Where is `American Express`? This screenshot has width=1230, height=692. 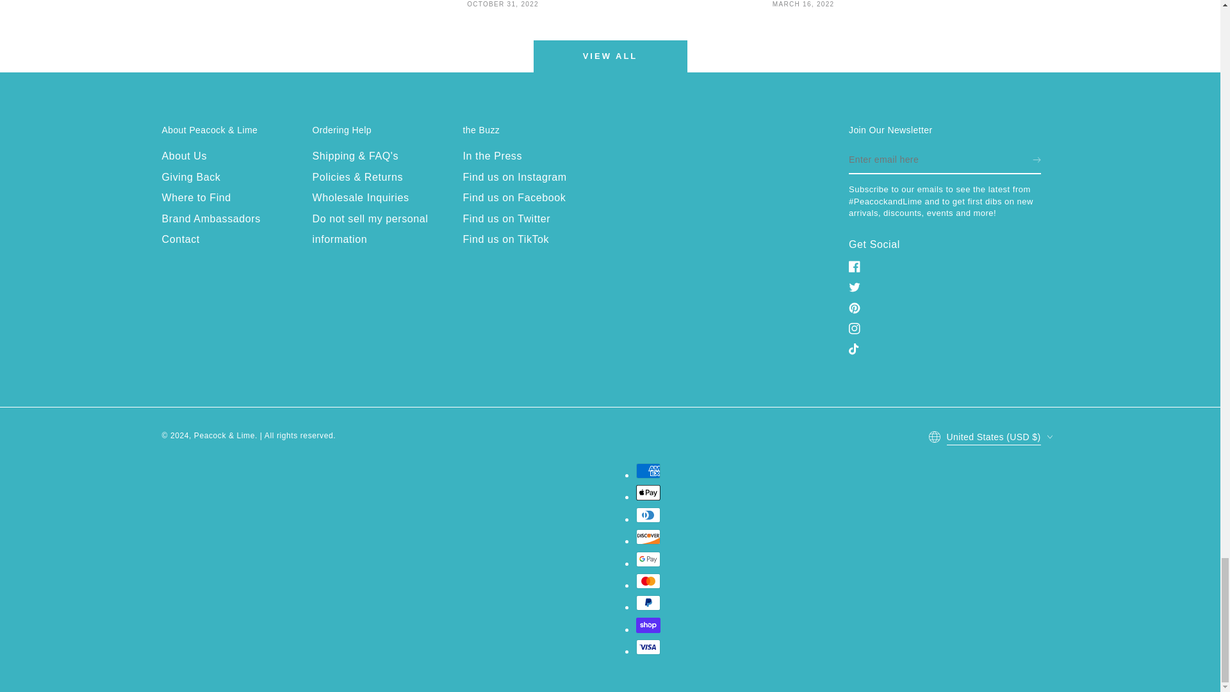 American Express is located at coordinates (647, 470).